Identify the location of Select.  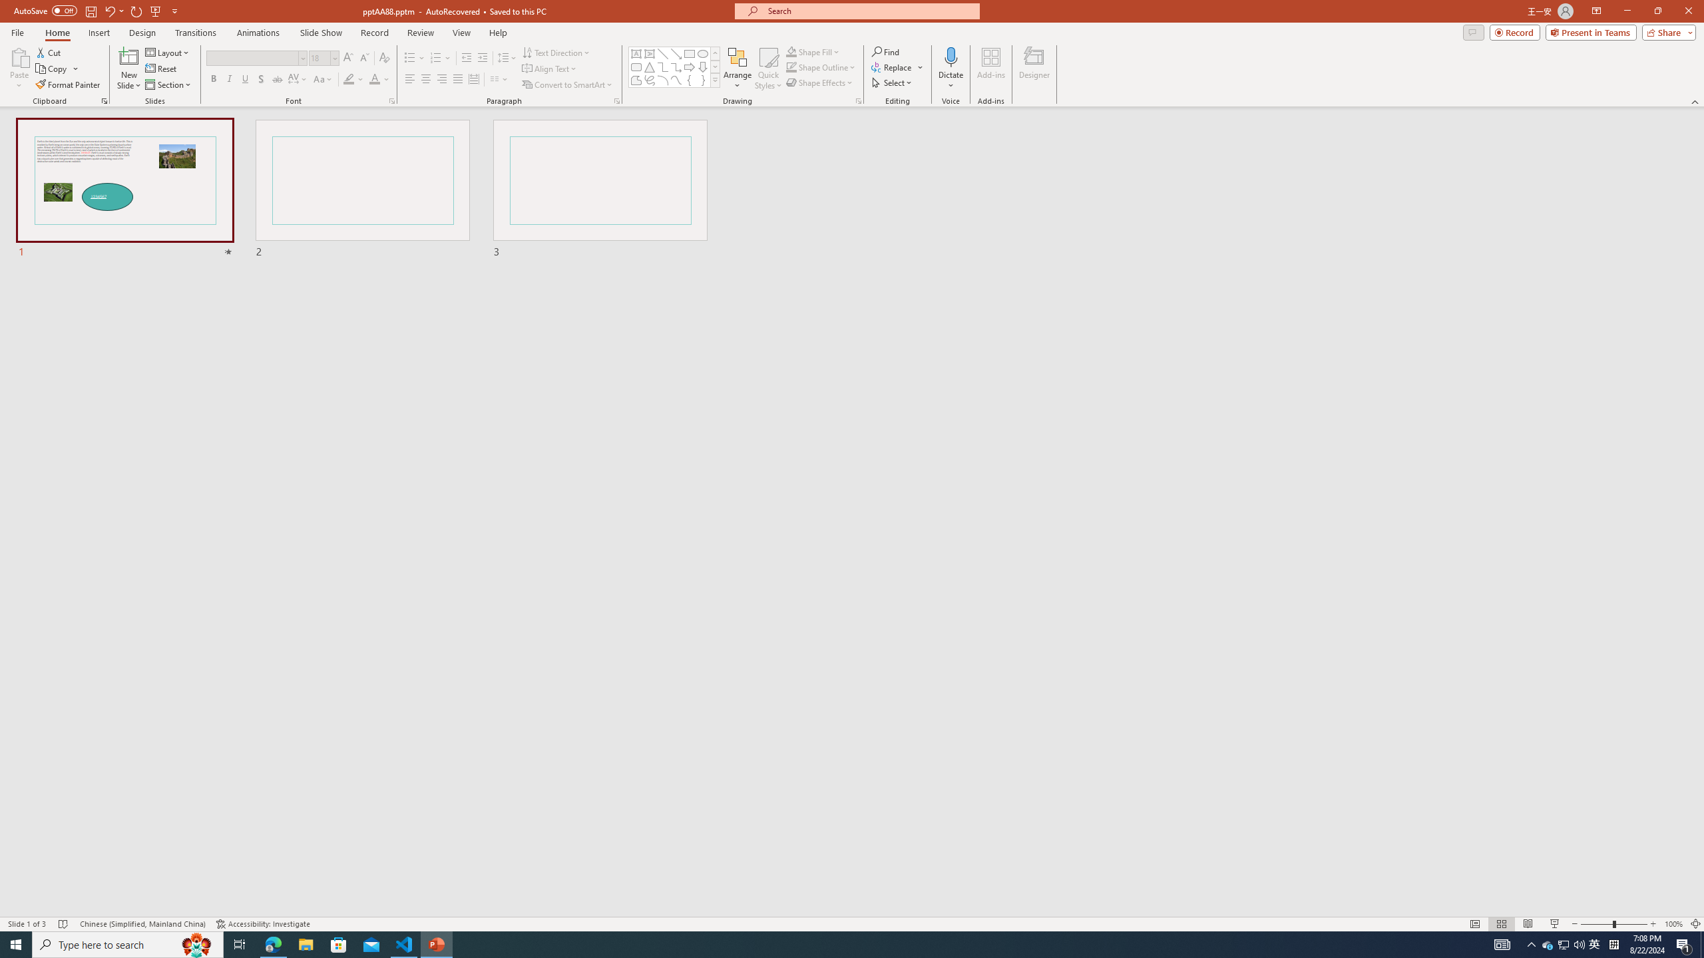
(893, 82).